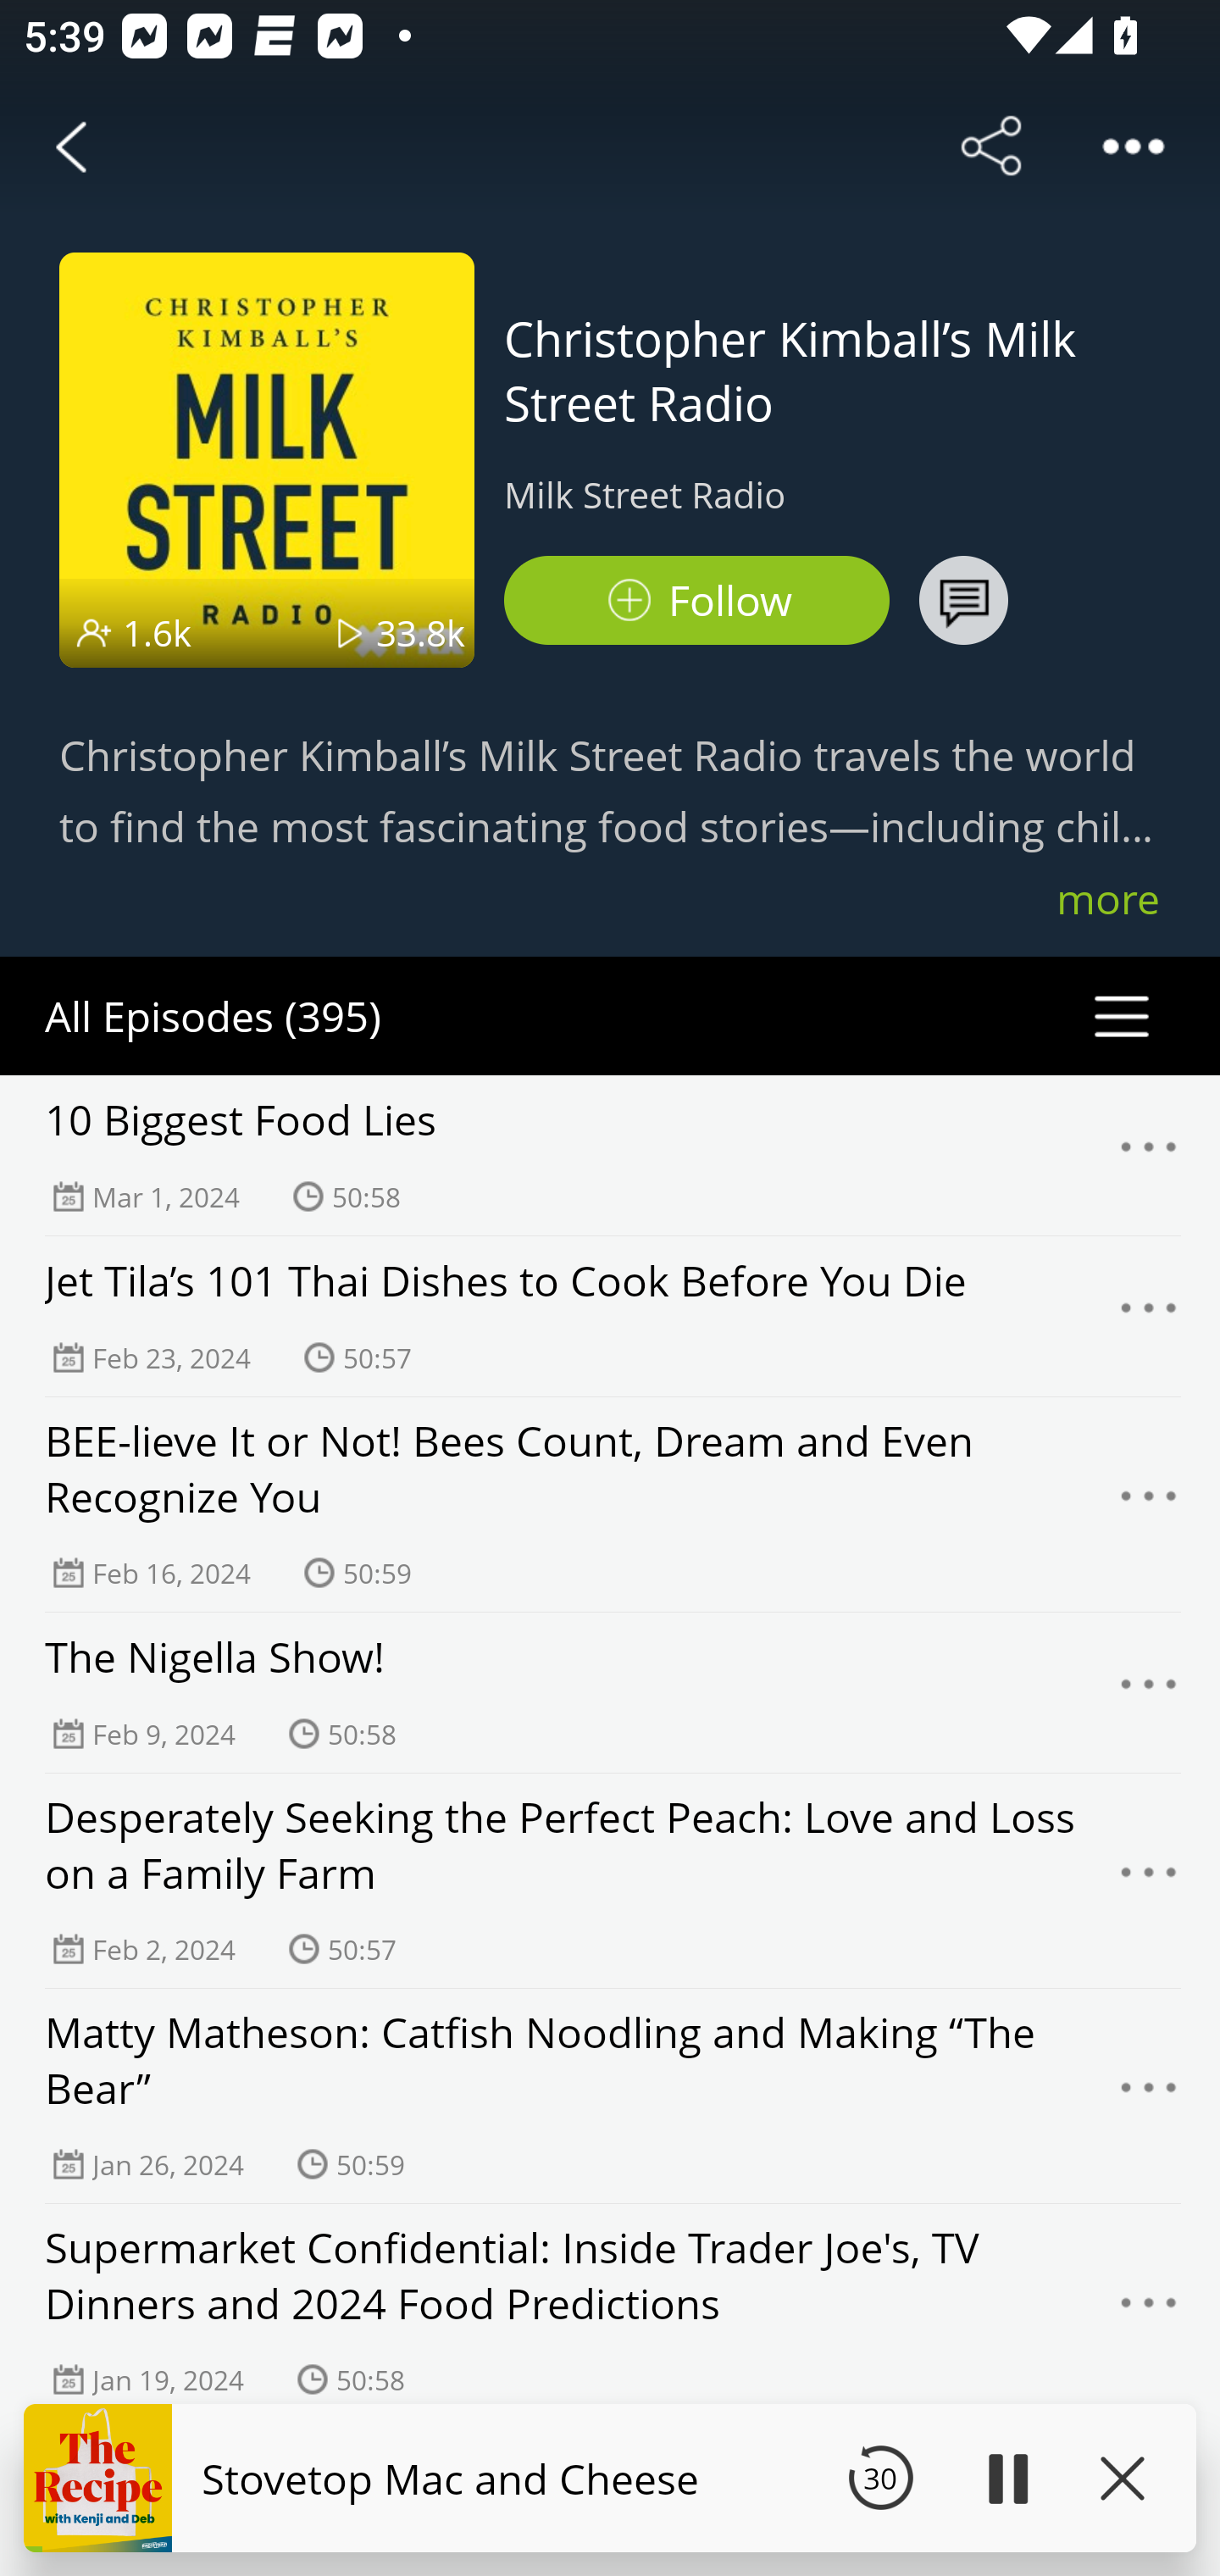  Describe the element at coordinates (696, 600) in the screenshot. I see `Podbean Follow` at that location.